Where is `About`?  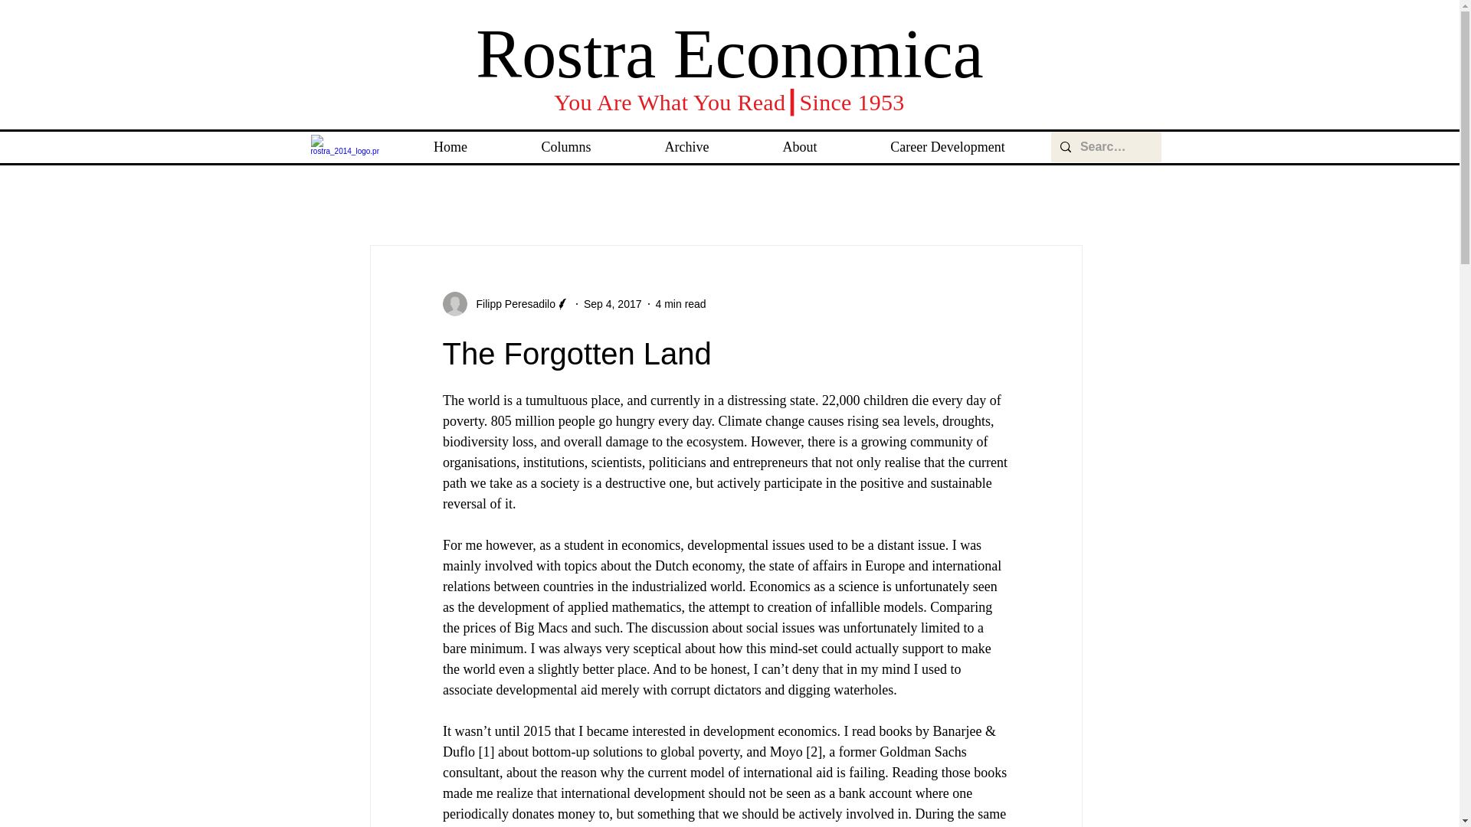 About is located at coordinates (800, 141).